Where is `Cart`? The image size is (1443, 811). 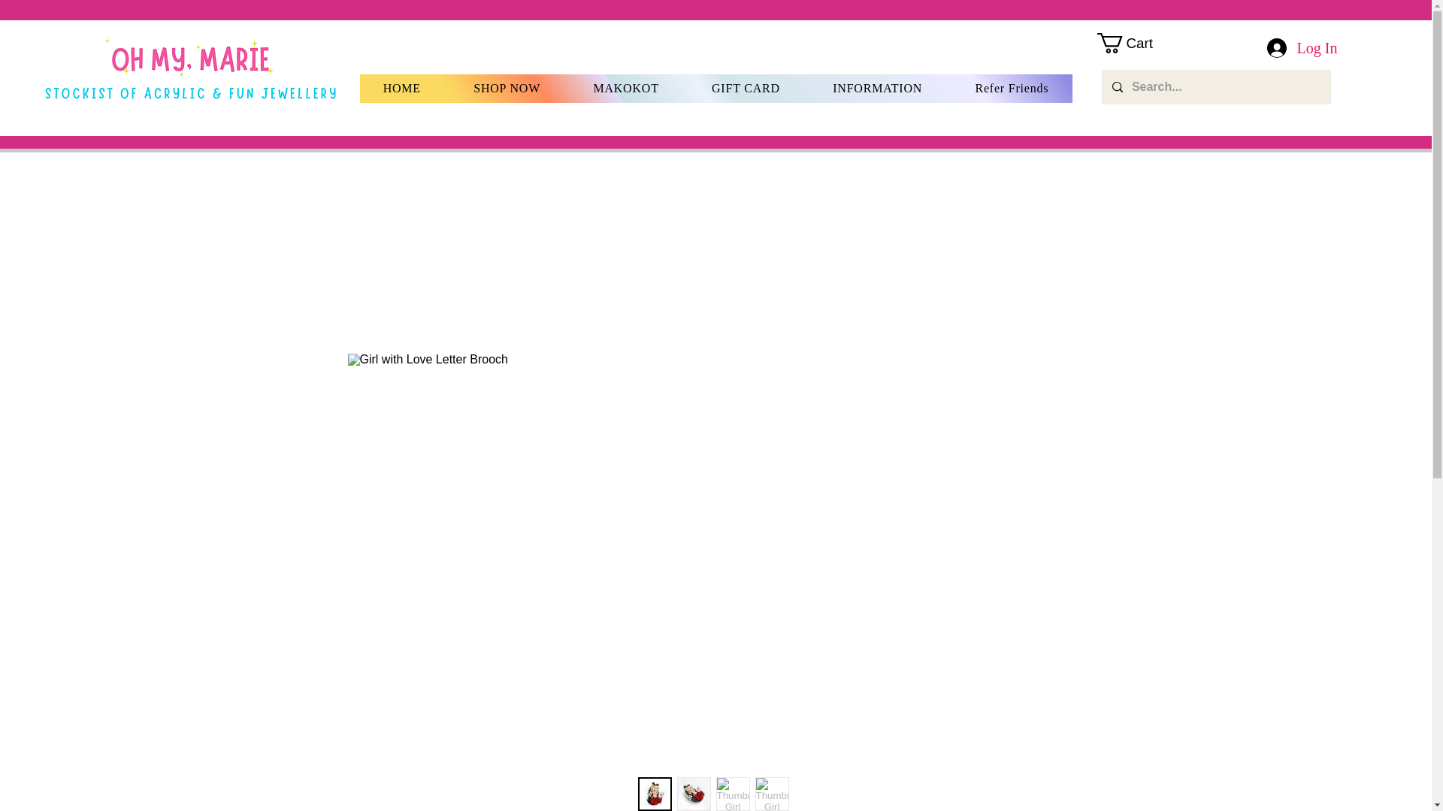
Cart is located at coordinates (1136, 44).